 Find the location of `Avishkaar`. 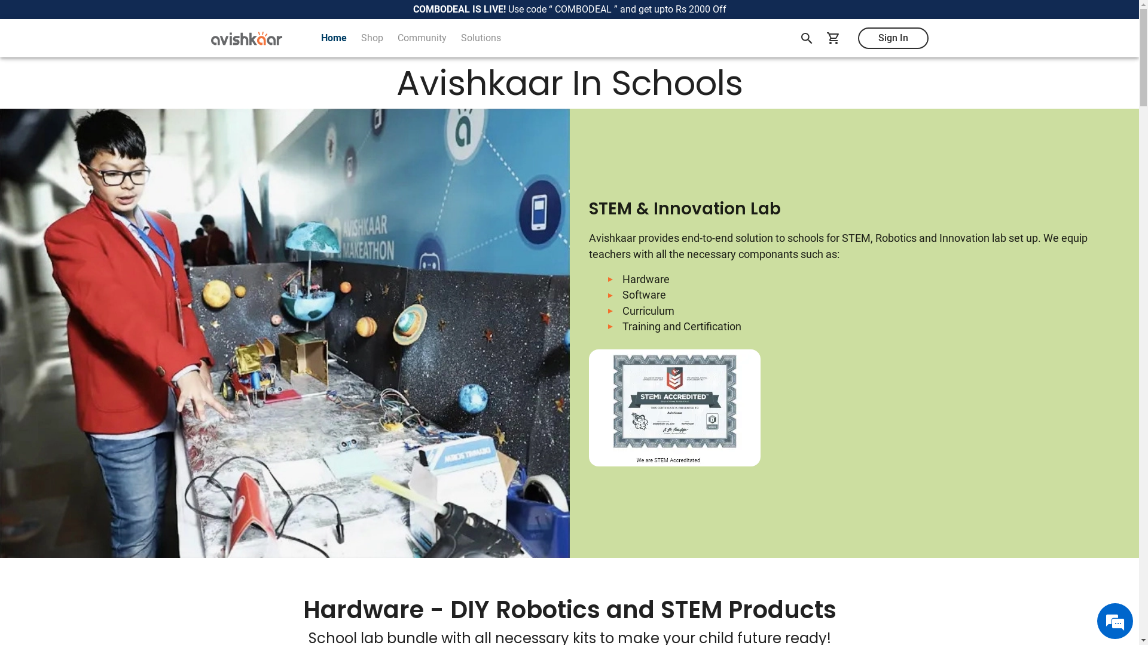

Avishkaar is located at coordinates (246, 38).